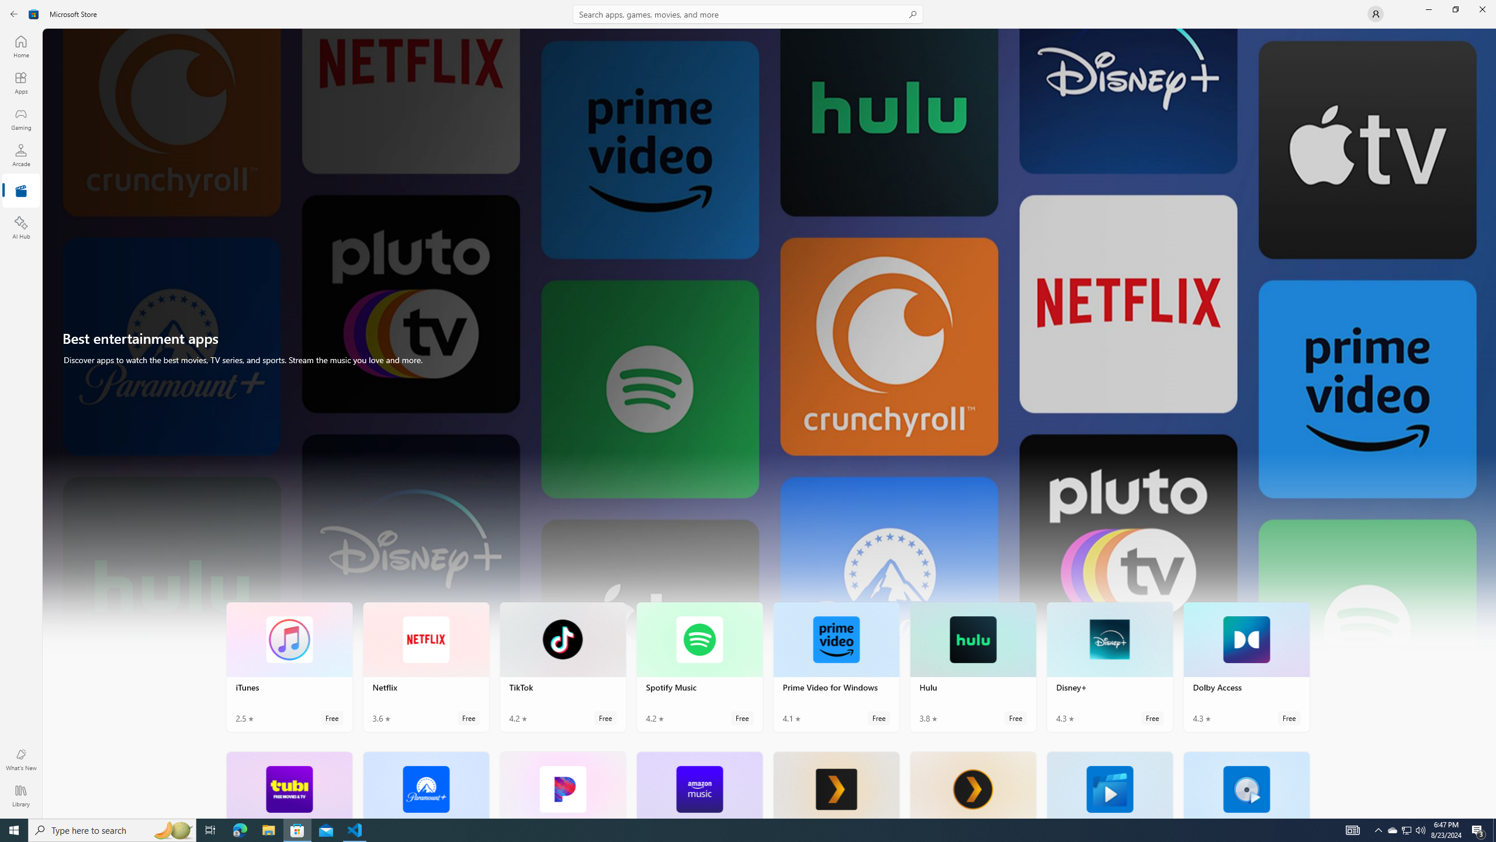  I want to click on Disney+. Average rating of 4.3 out of five stars. Free  , so click(1109, 667).